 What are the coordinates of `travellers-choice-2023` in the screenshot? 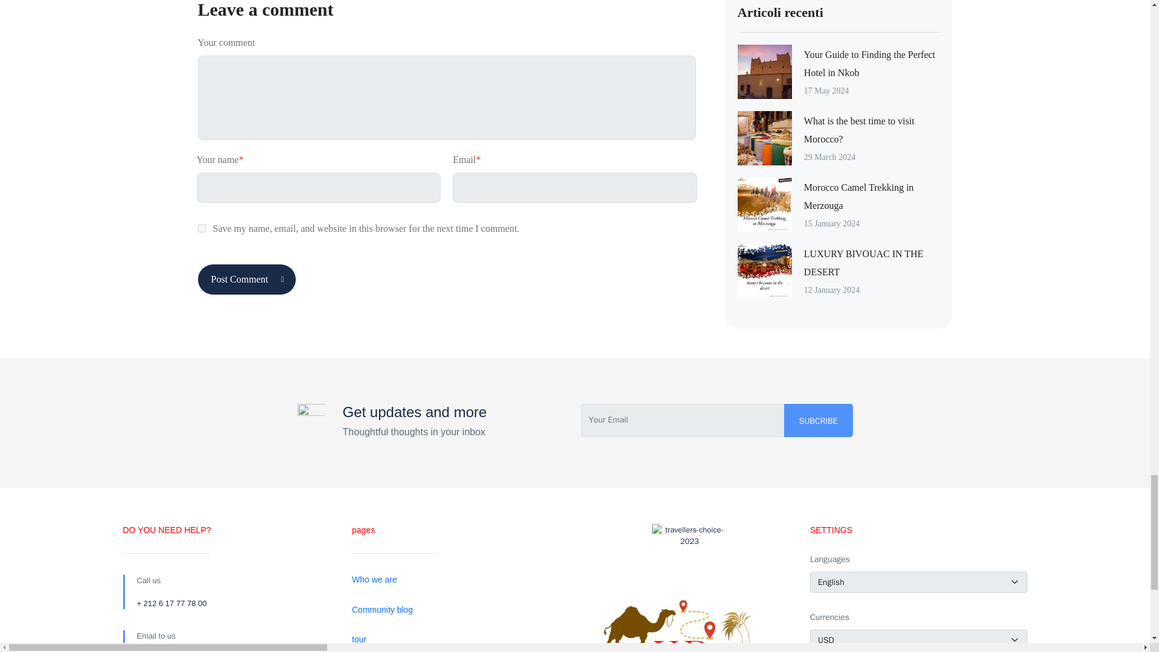 It's located at (689, 561).